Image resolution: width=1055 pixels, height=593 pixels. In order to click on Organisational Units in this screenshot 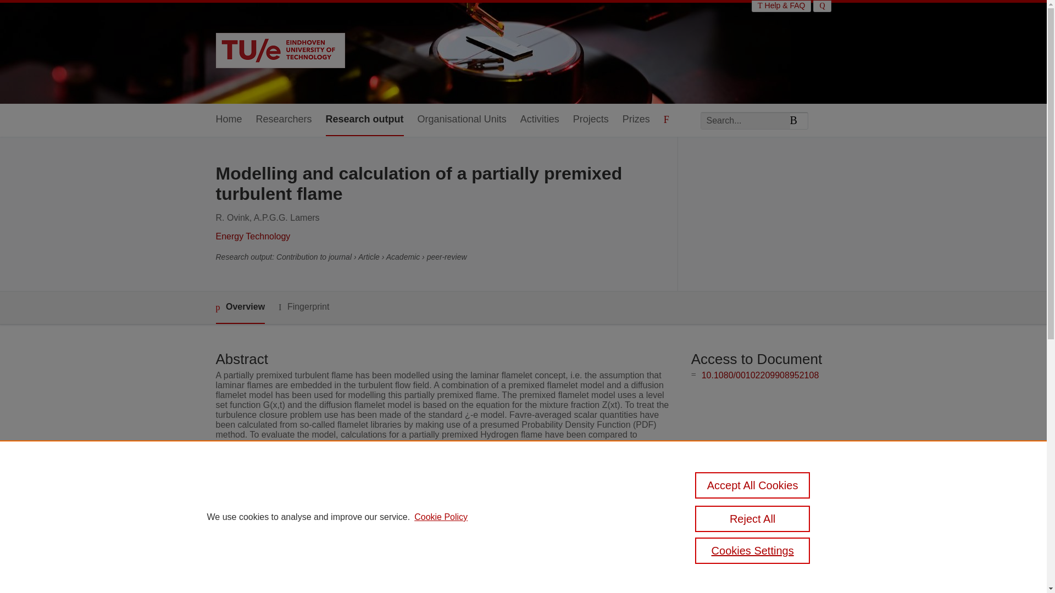, I will do `click(462, 120)`.